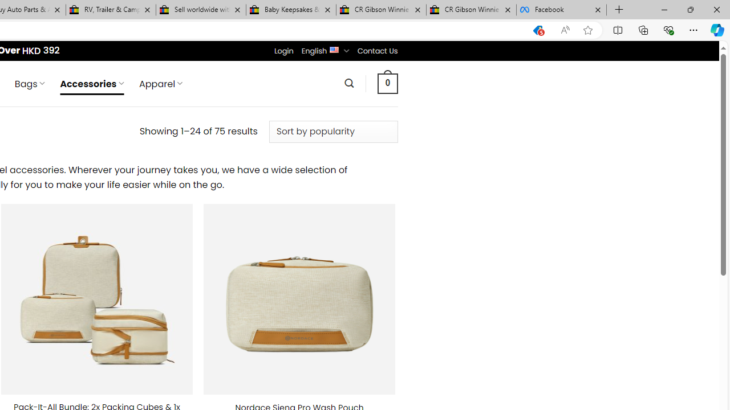 This screenshot has width=730, height=410. I want to click on Settings and more (Alt+F), so click(693, 30).